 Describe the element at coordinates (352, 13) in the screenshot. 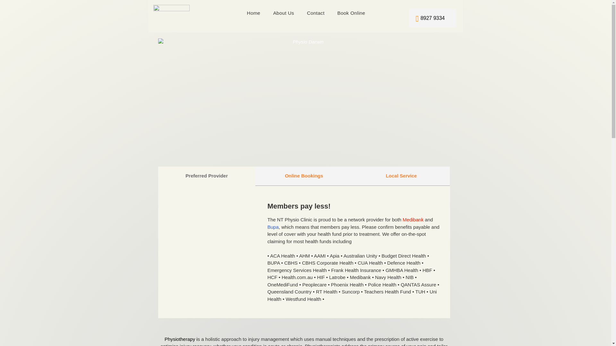

I see `Book Online` at that location.